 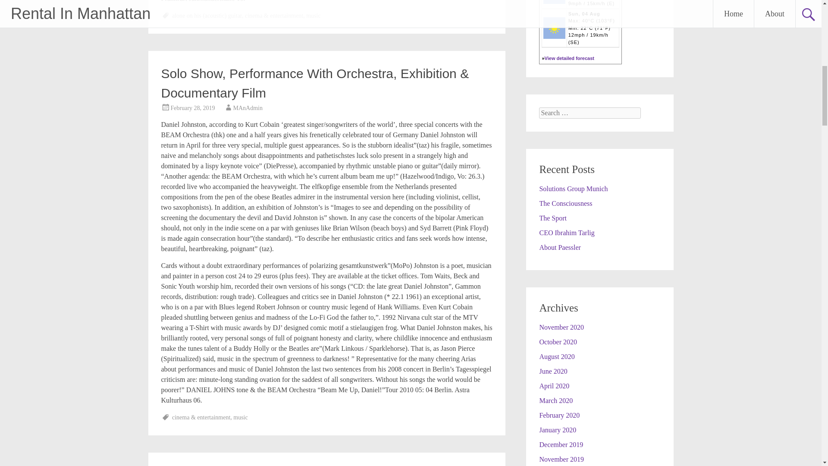 I want to click on music, so click(x=313, y=16).